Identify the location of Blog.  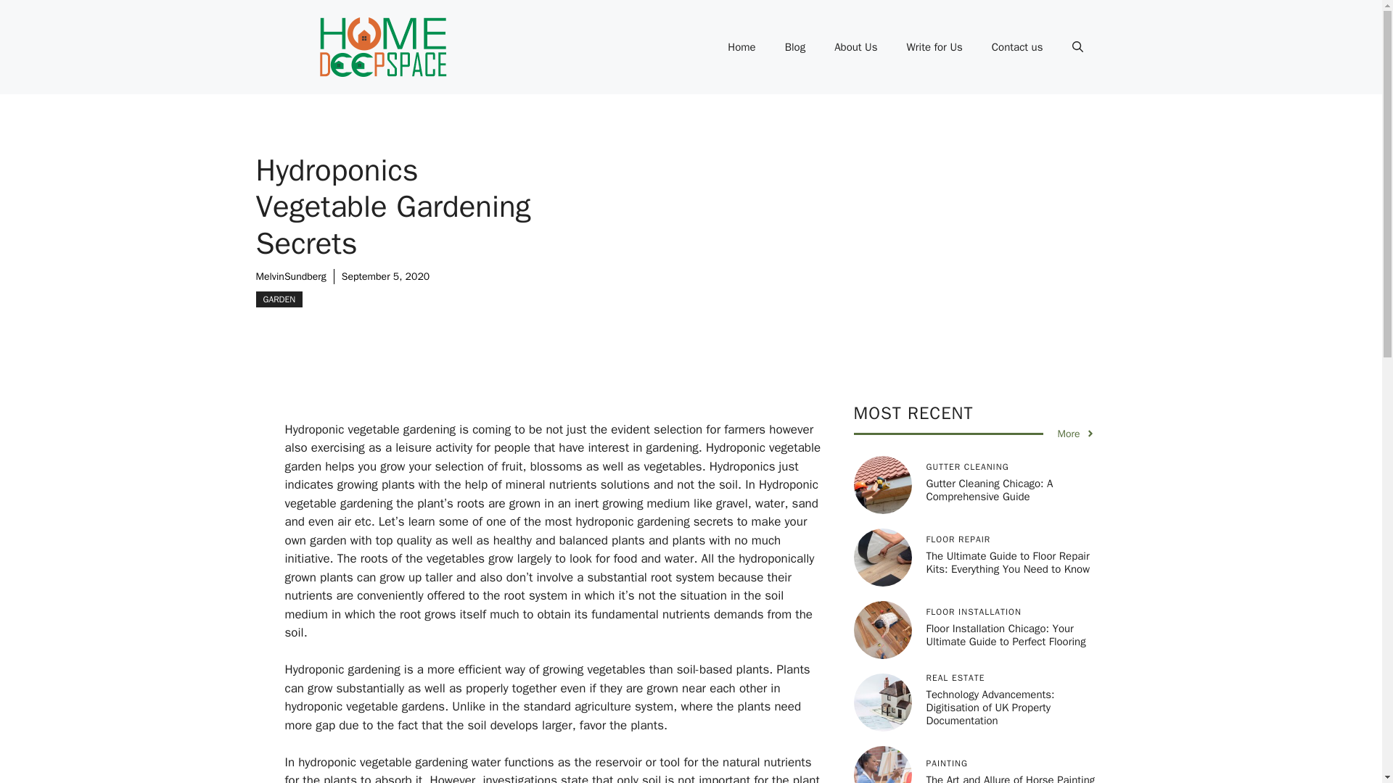
(795, 46).